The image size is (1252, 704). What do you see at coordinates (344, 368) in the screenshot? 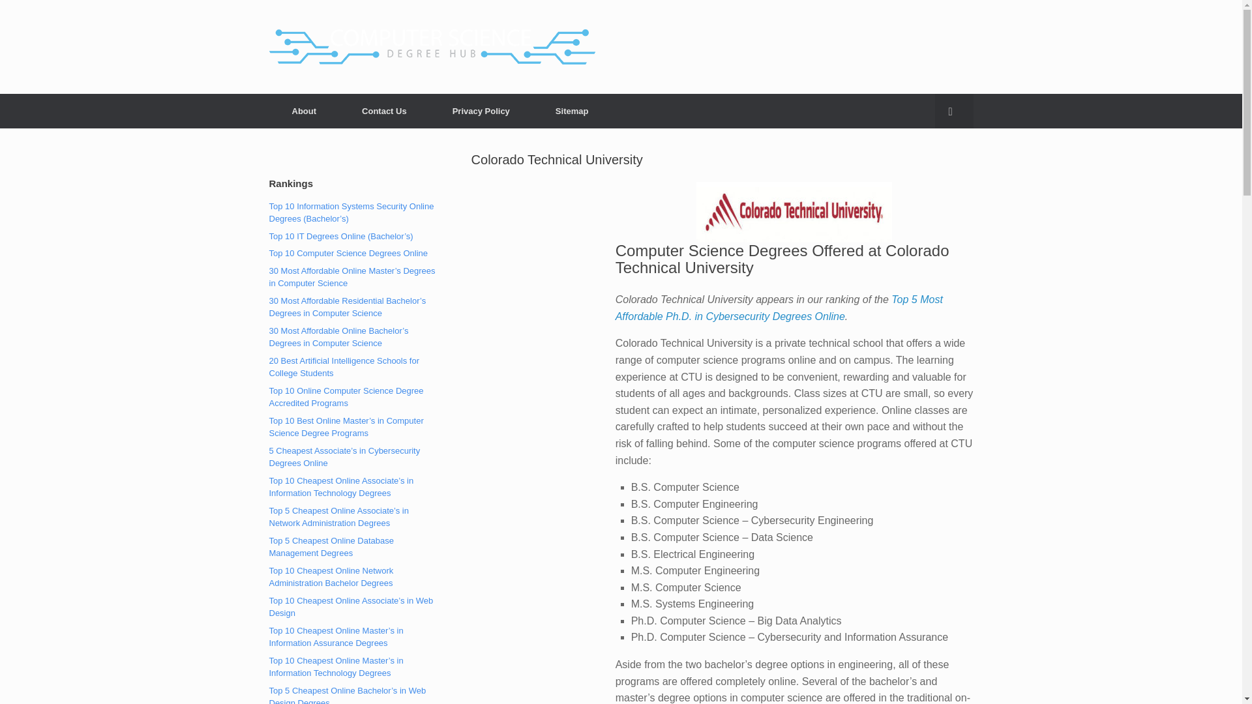
I see `20 Best Artificial Intelligence Schools for College Students` at bounding box center [344, 368].